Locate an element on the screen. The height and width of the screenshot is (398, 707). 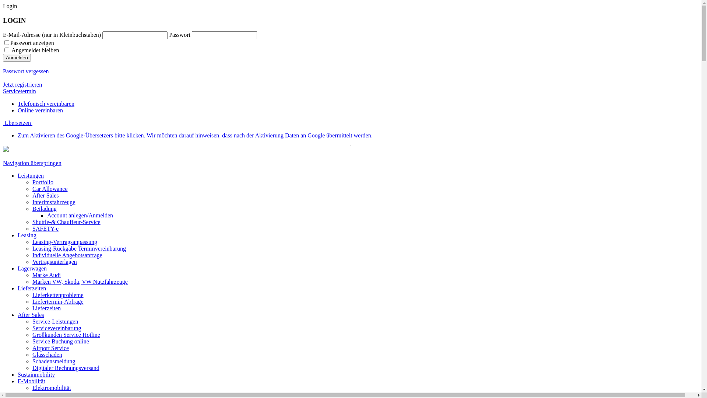
Beiladung is located at coordinates (45, 209).